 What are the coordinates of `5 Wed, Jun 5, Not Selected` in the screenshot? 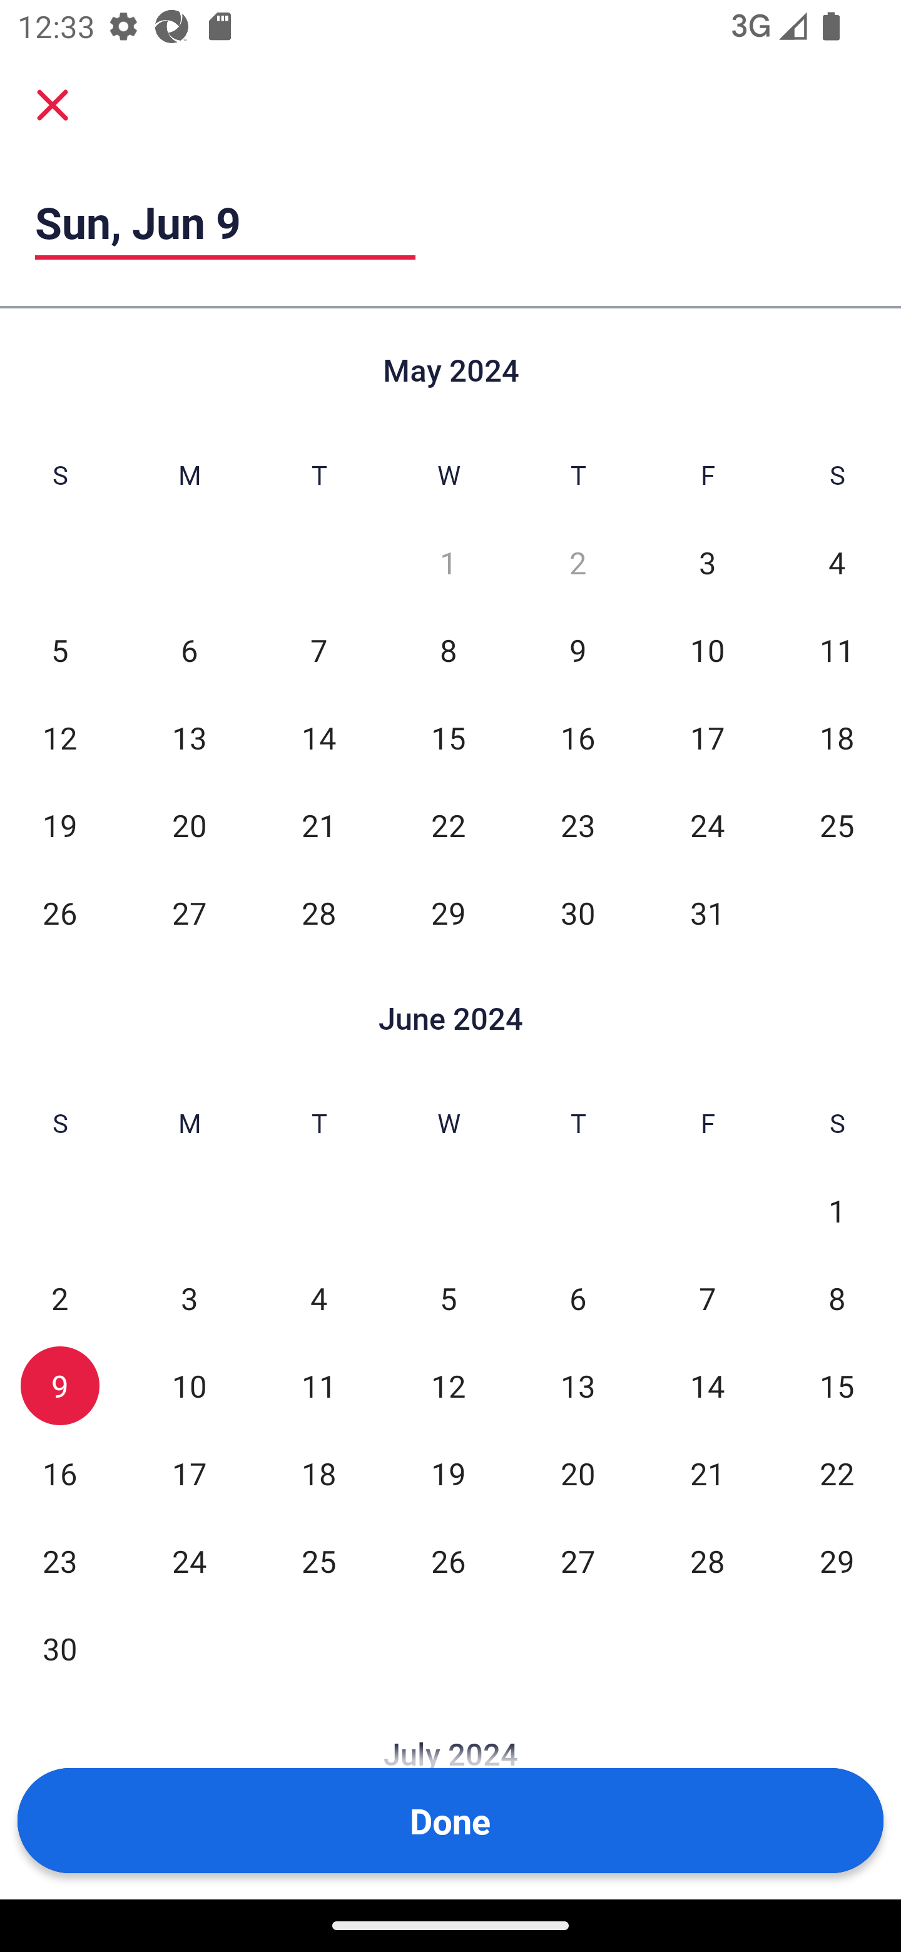 It's located at (448, 1299).